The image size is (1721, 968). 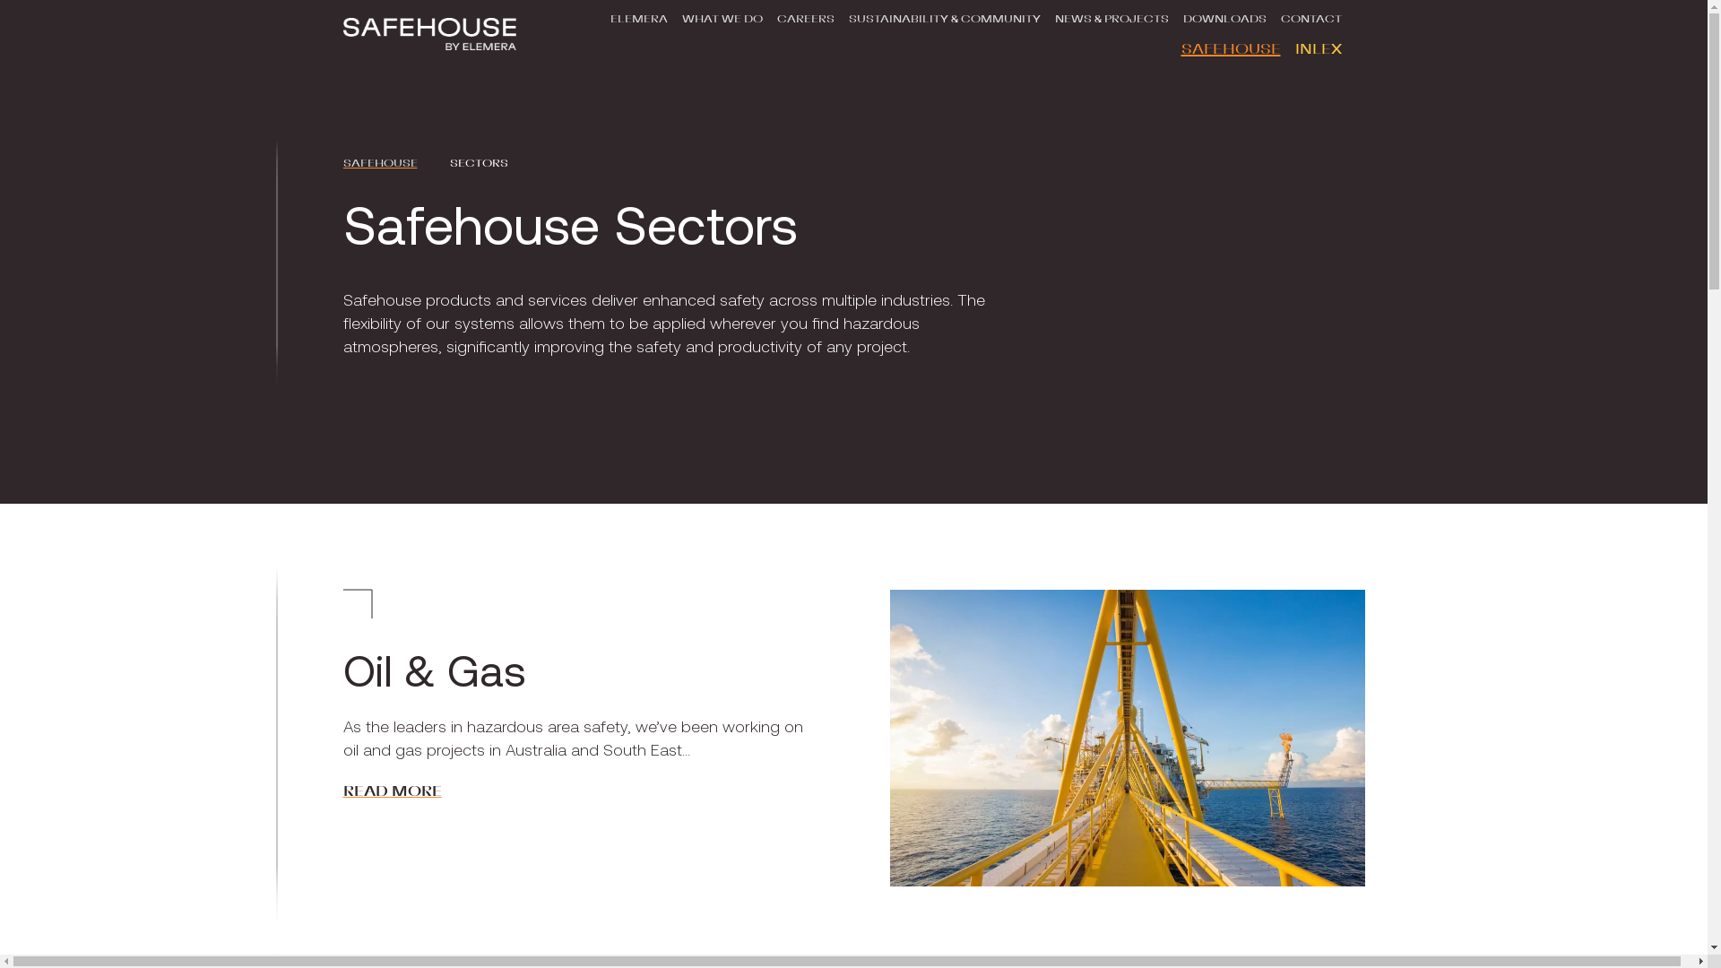 What do you see at coordinates (722, 15) in the screenshot?
I see `WHAT WE DO` at bounding box center [722, 15].